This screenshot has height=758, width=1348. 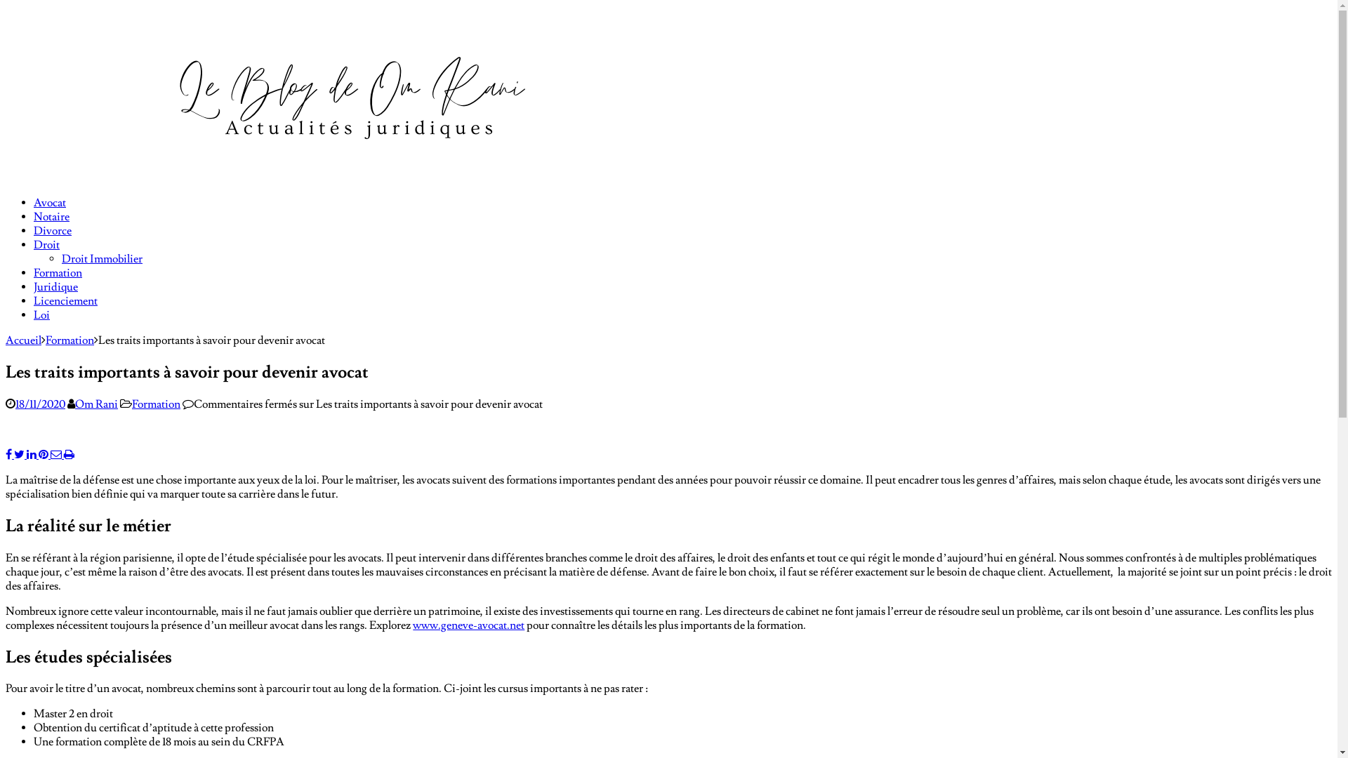 I want to click on Droit, so click(x=46, y=245).